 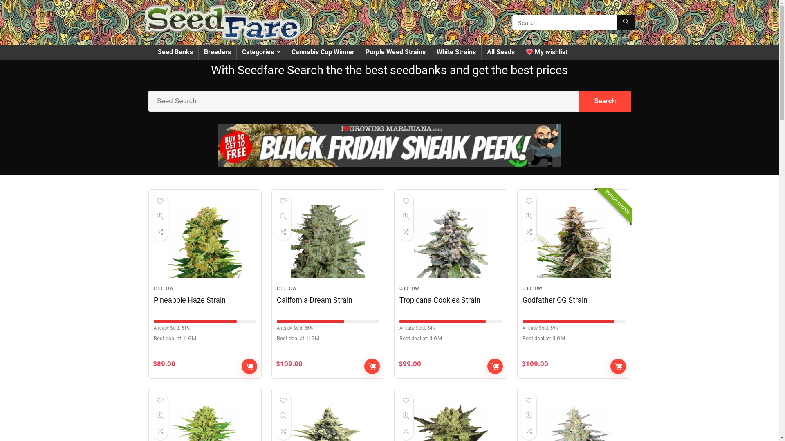 What do you see at coordinates (261, 53) in the screenshot?
I see `Categories` at bounding box center [261, 53].